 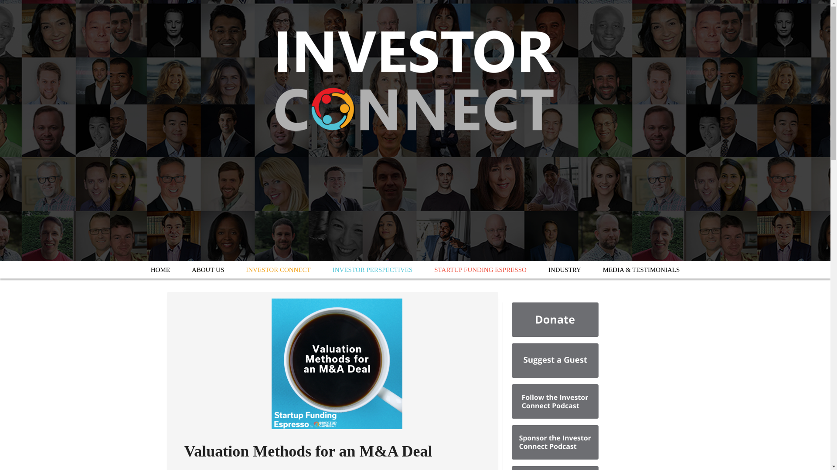 What do you see at coordinates (160, 270) in the screenshot?
I see `HOME` at bounding box center [160, 270].